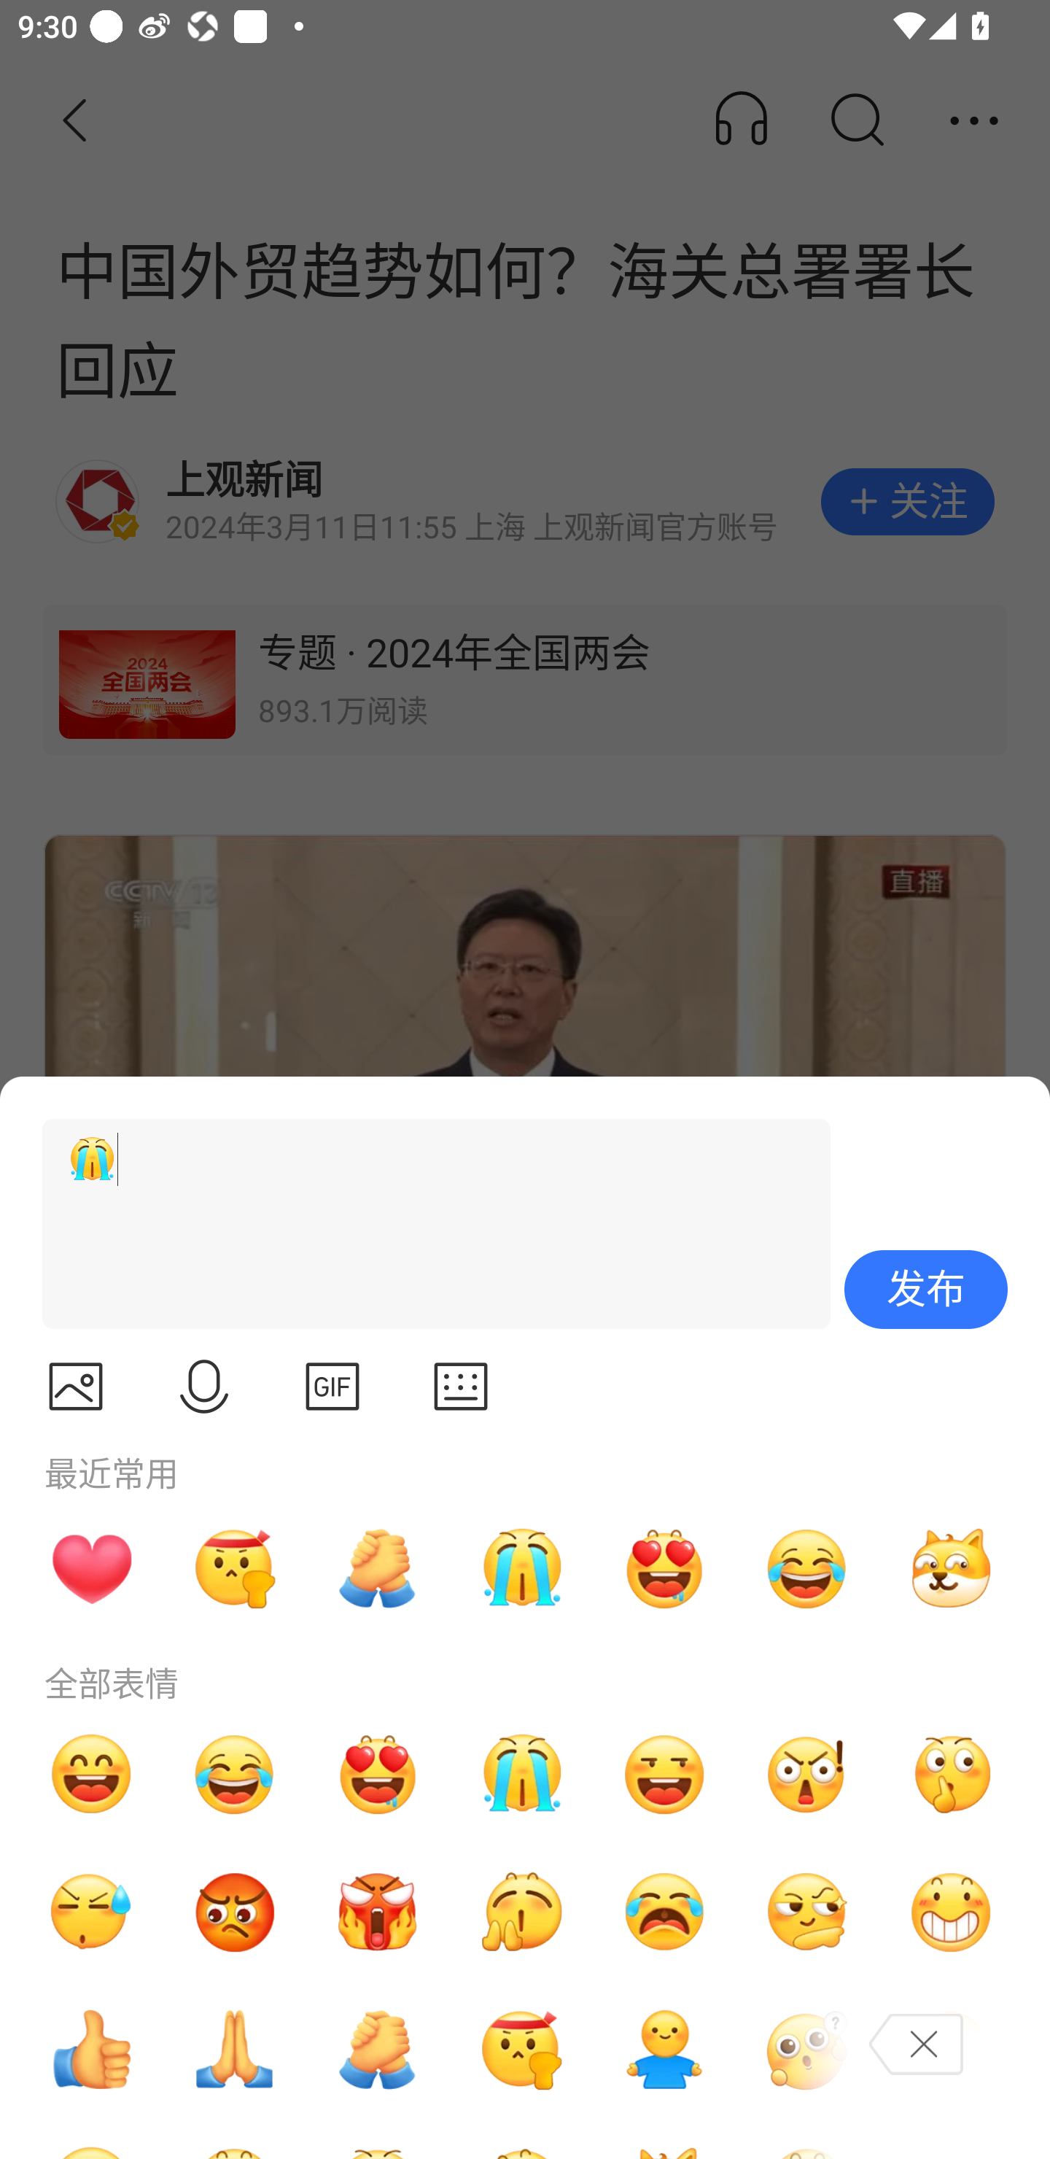  Describe the element at coordinates (235, 1568) in the screenshot. I see `奋斗` at that location.